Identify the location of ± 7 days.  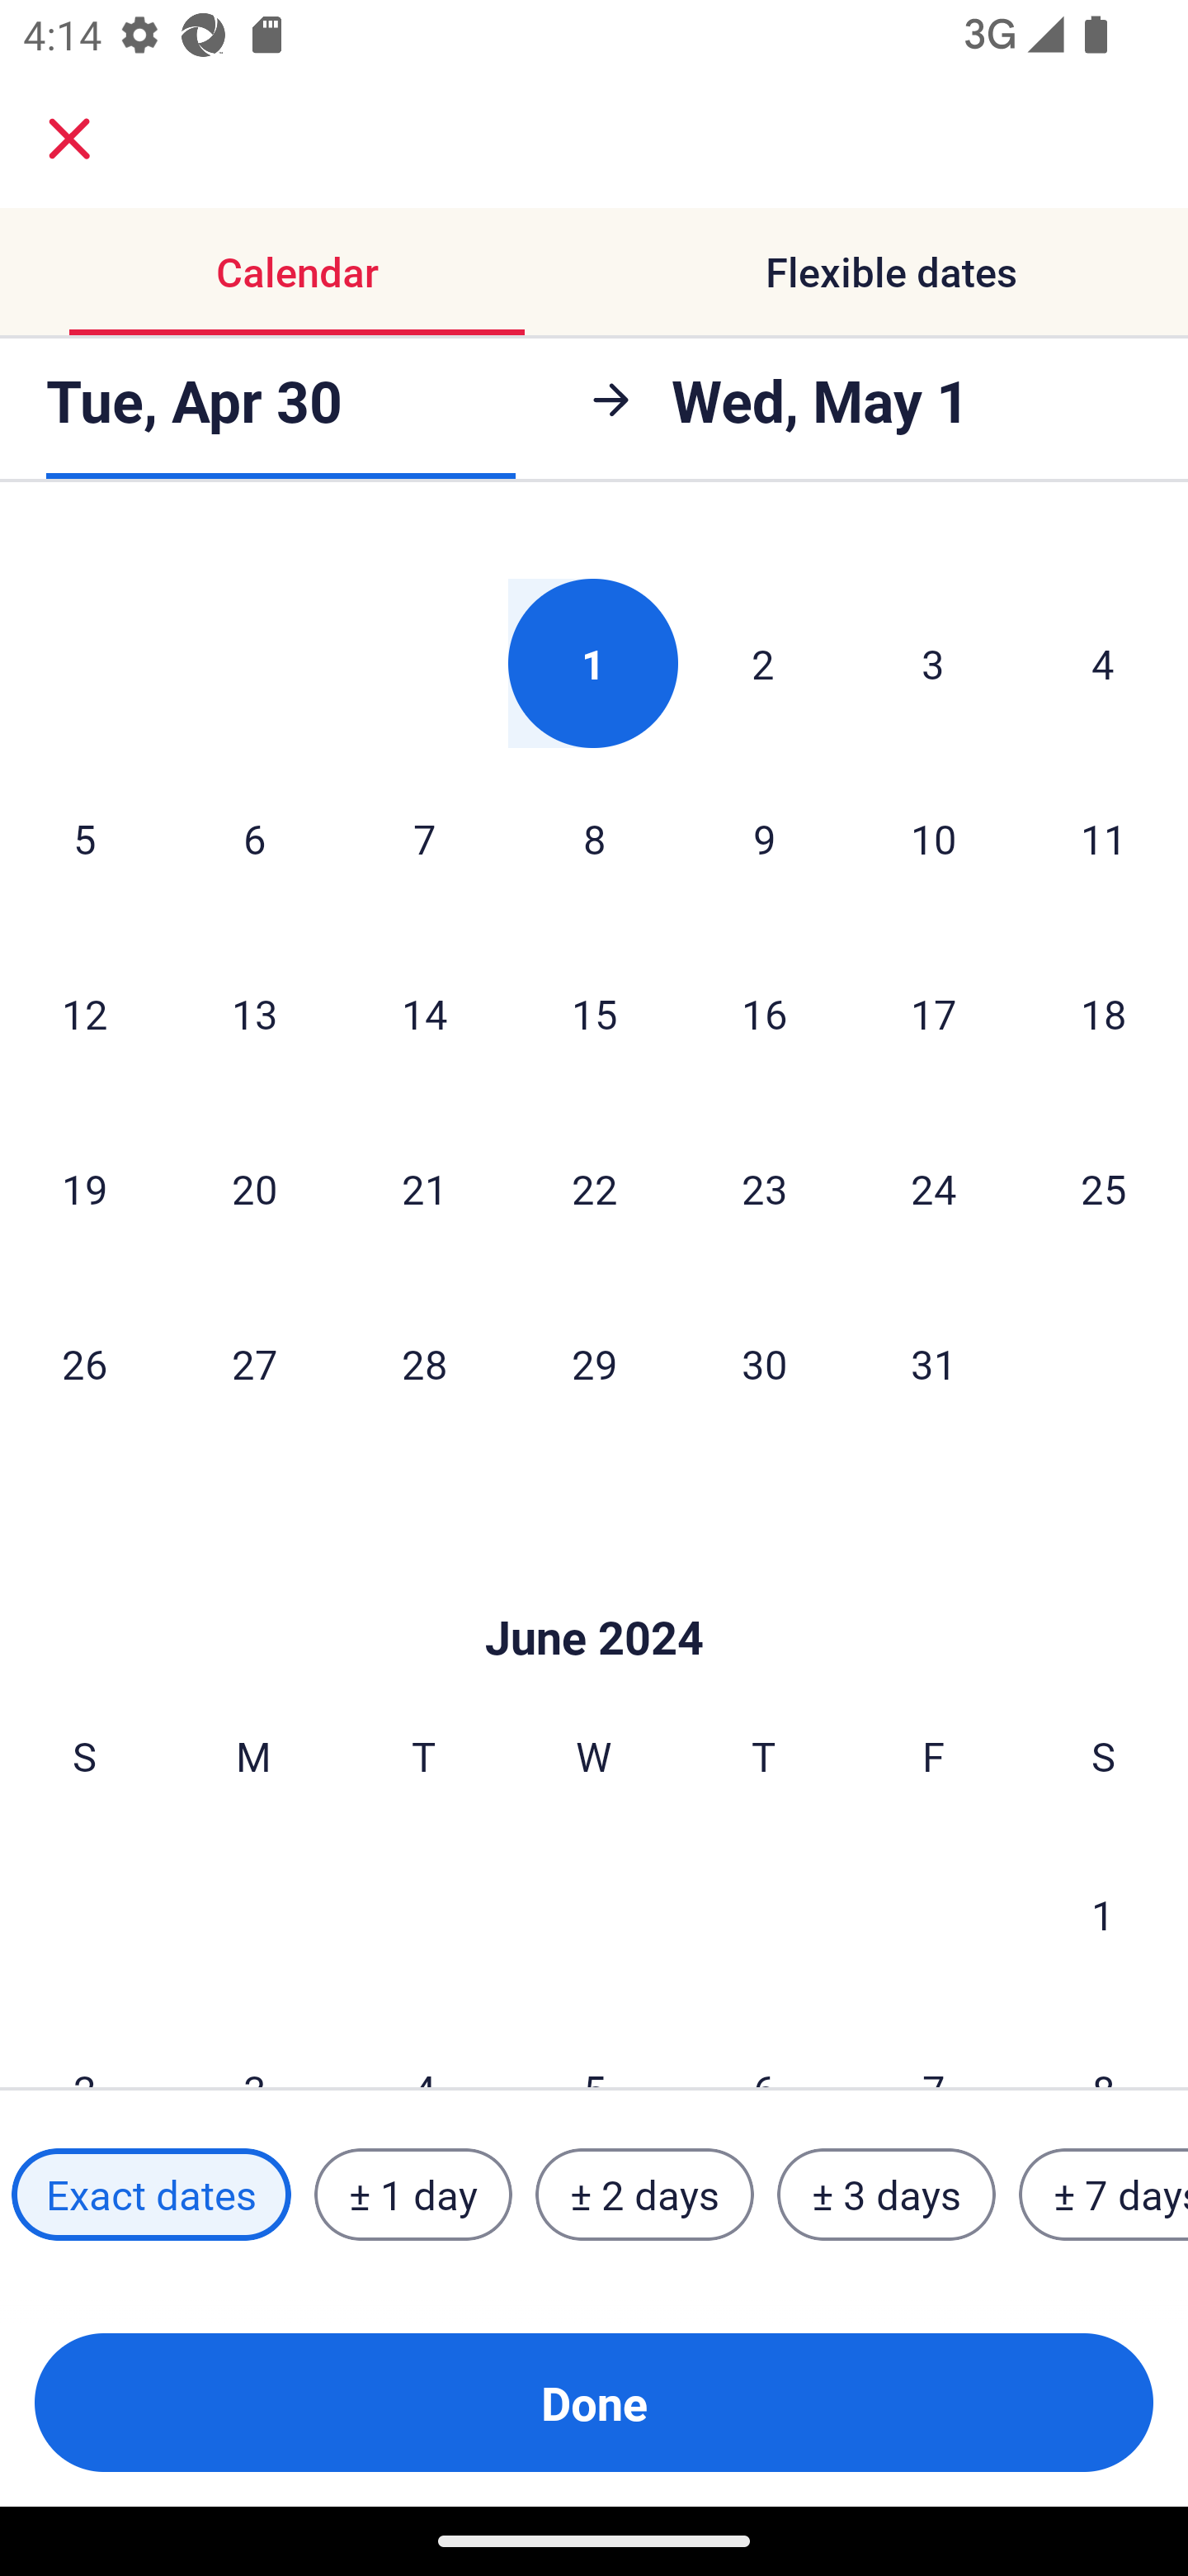
(1104, 2195).